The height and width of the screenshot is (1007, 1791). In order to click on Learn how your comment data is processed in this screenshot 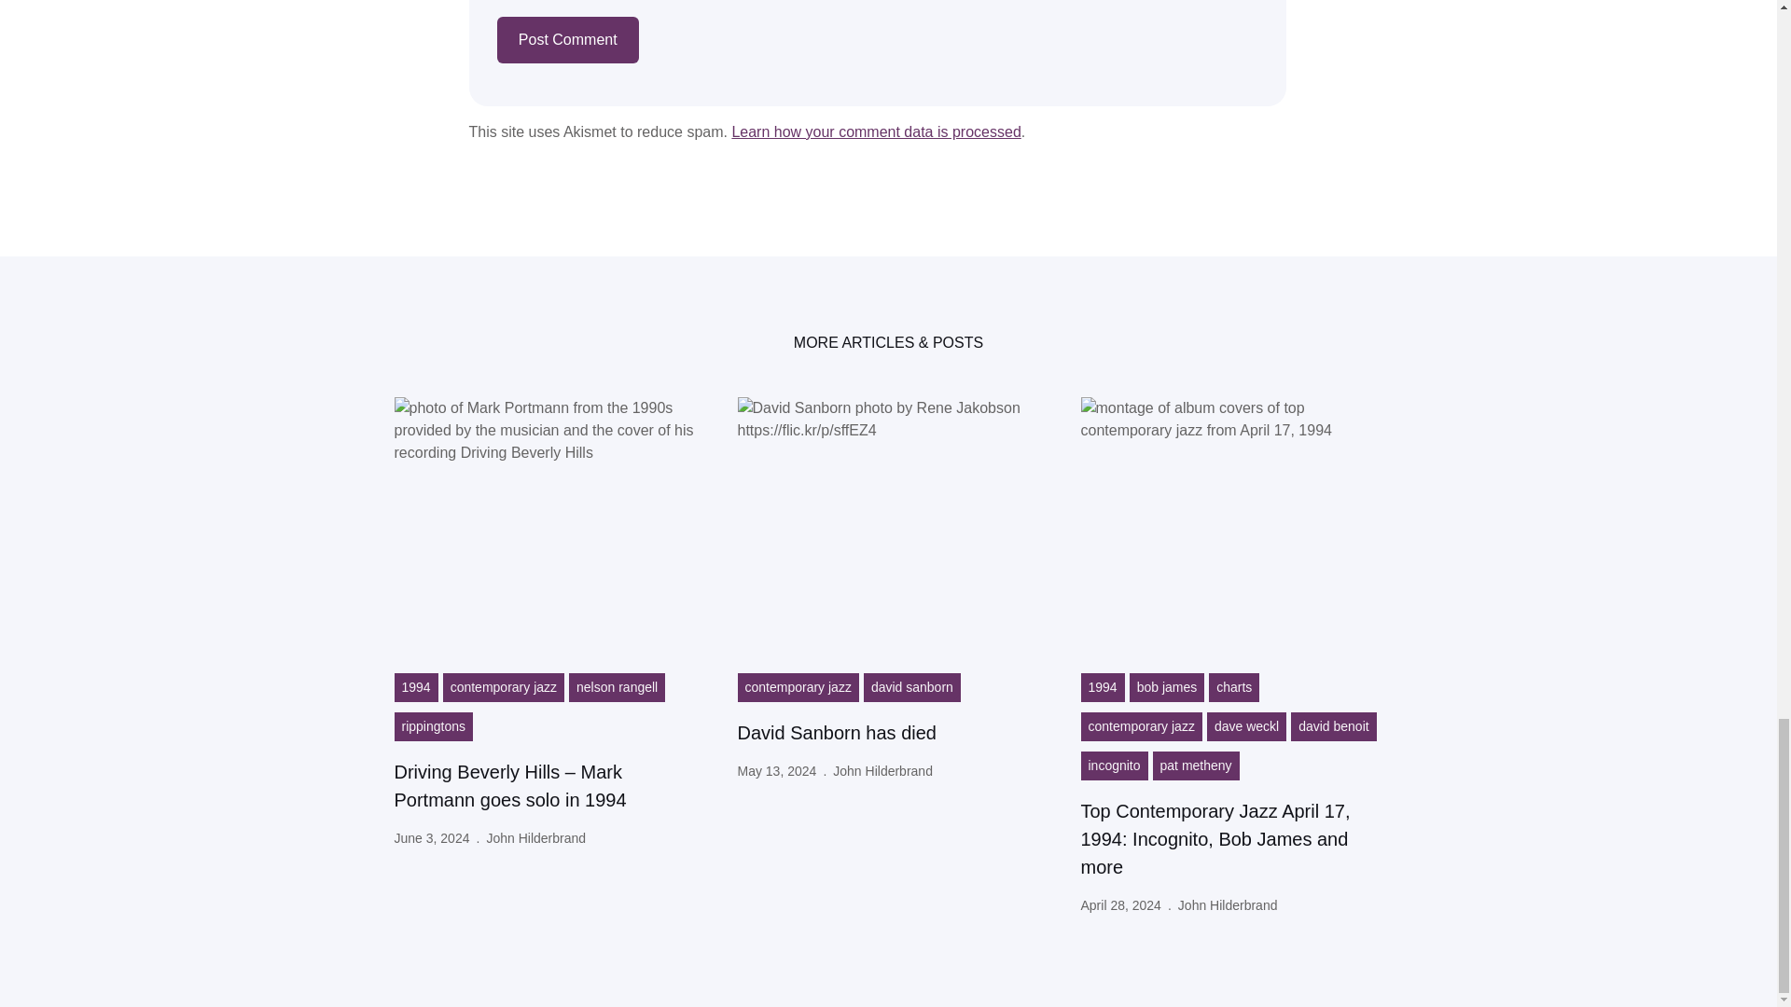, I will do `click(875, 131)`.